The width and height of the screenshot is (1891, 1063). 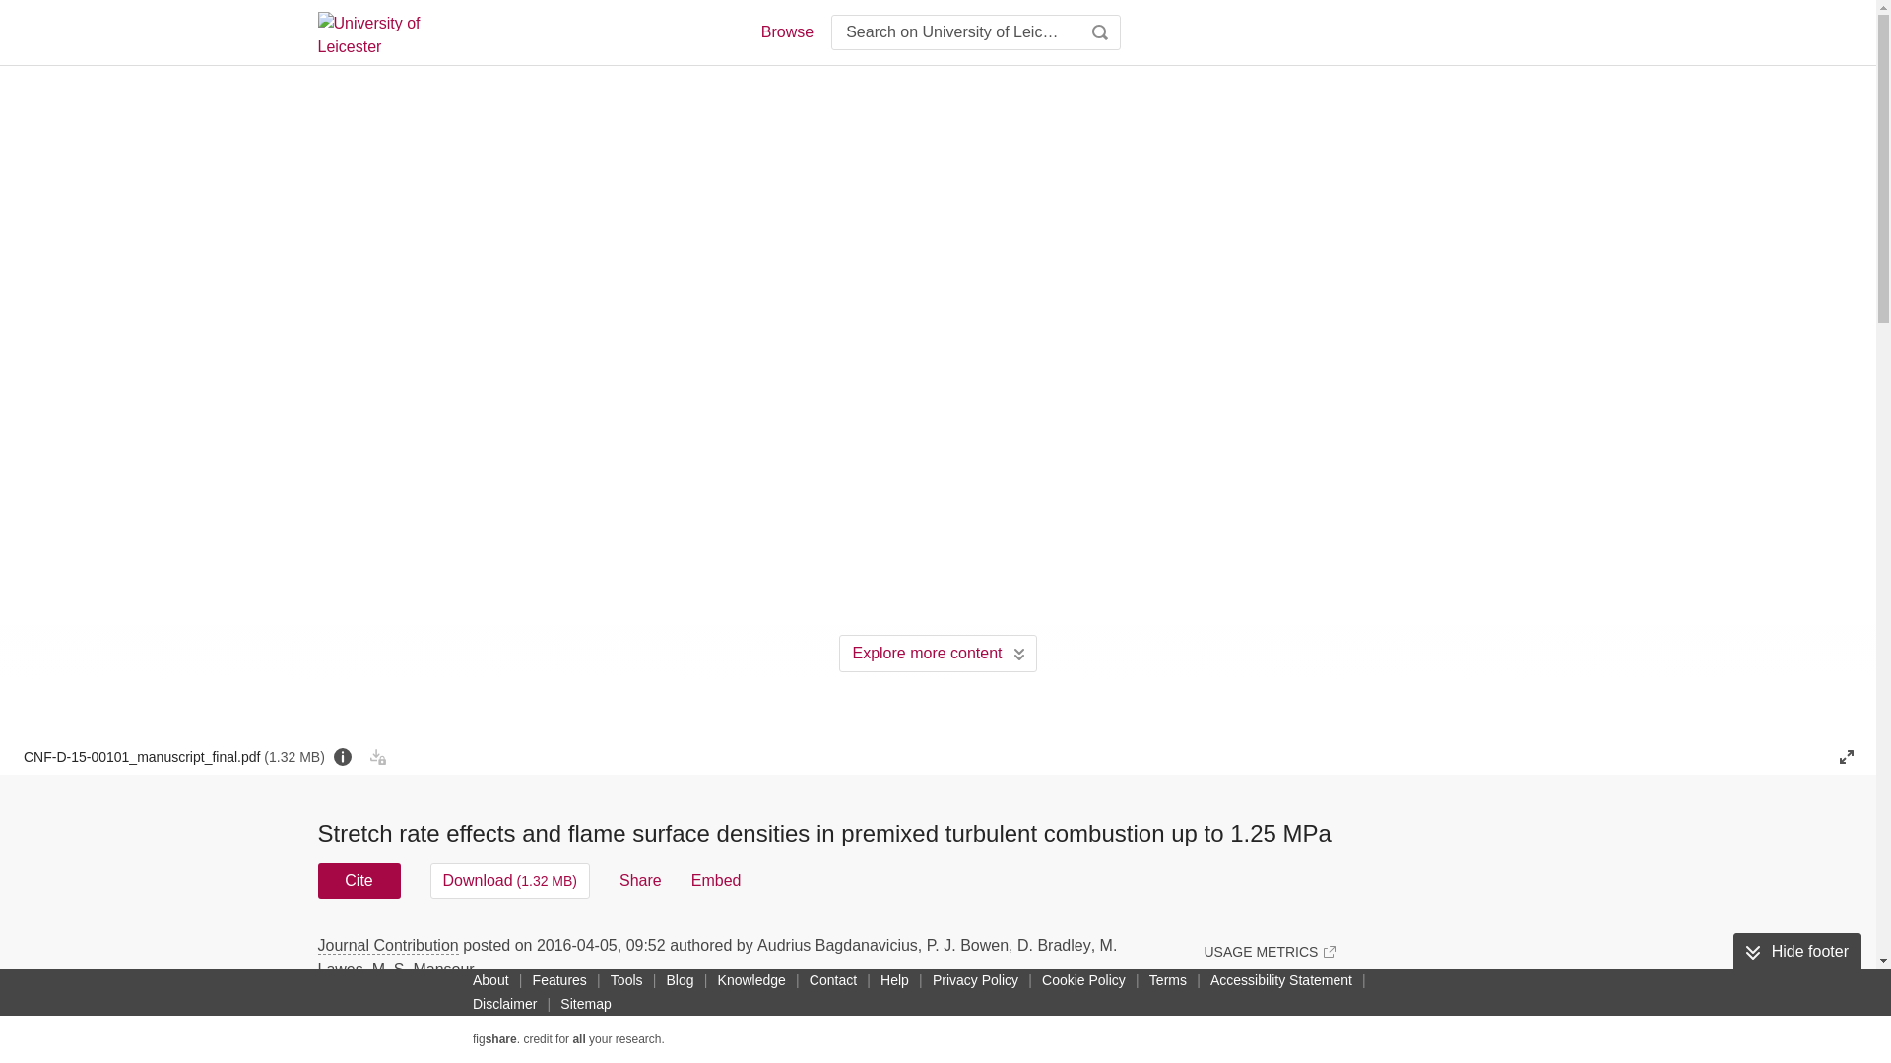 What do you see at coordinates (716, 880) in the screenshot?
I see `Embed` at bounding box center [716, 880].